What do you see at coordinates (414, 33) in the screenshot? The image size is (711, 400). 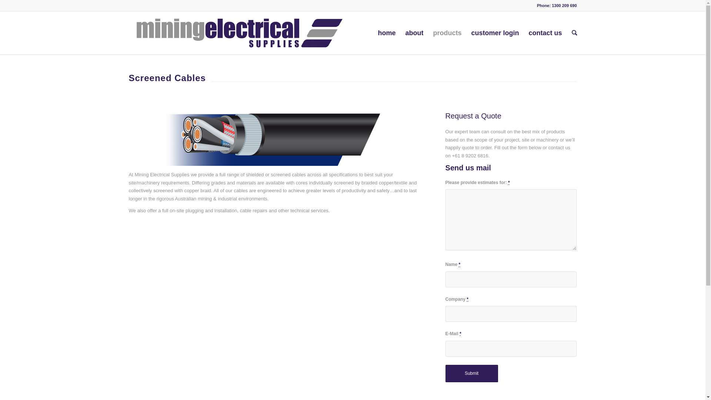 I see `about` at bounding box center [414, 33].